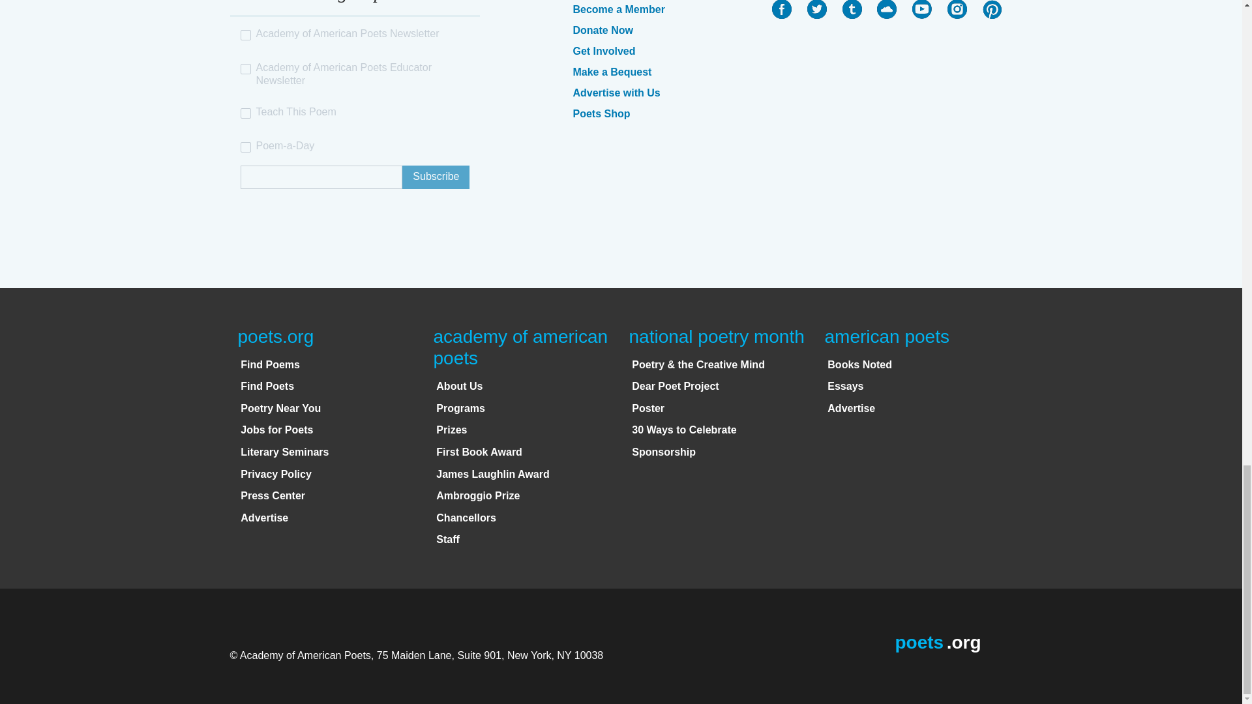  I want to click on Privacy Policy, so click(276, 474).